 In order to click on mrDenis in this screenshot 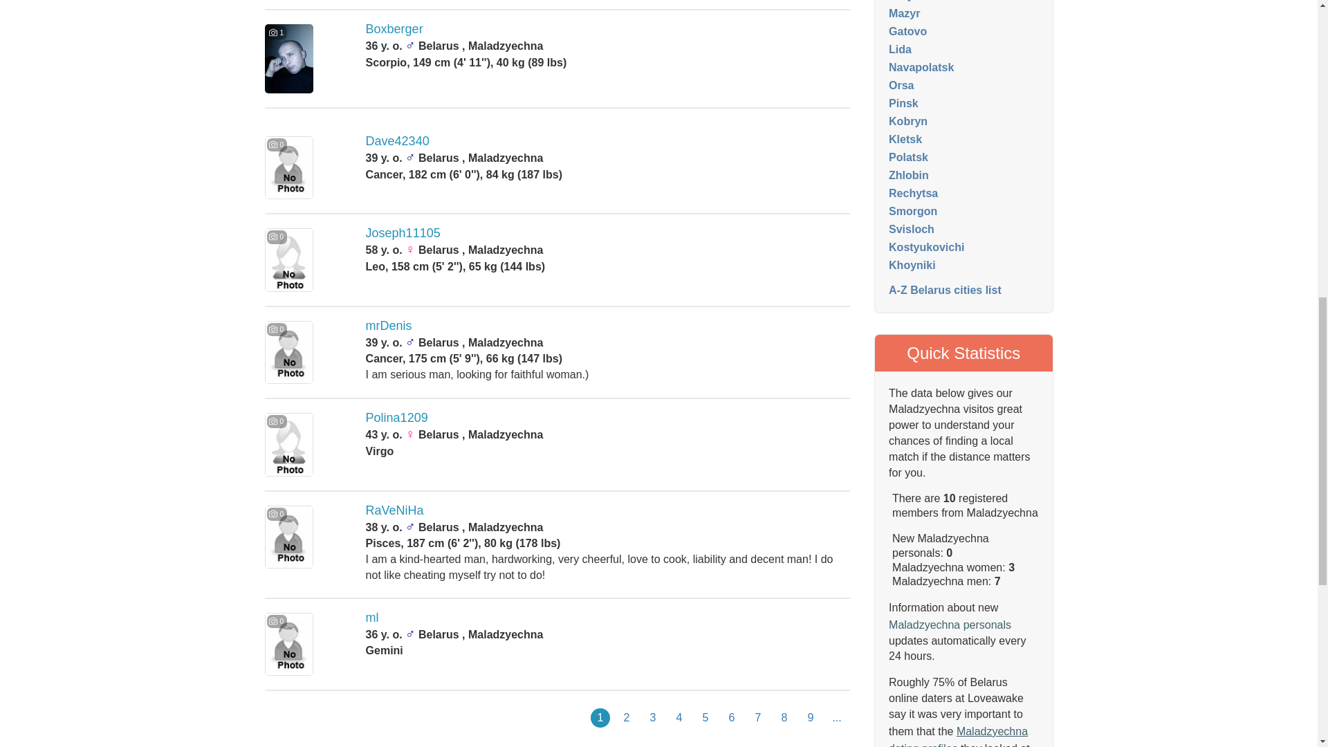, I will do `click(389, 325)`.